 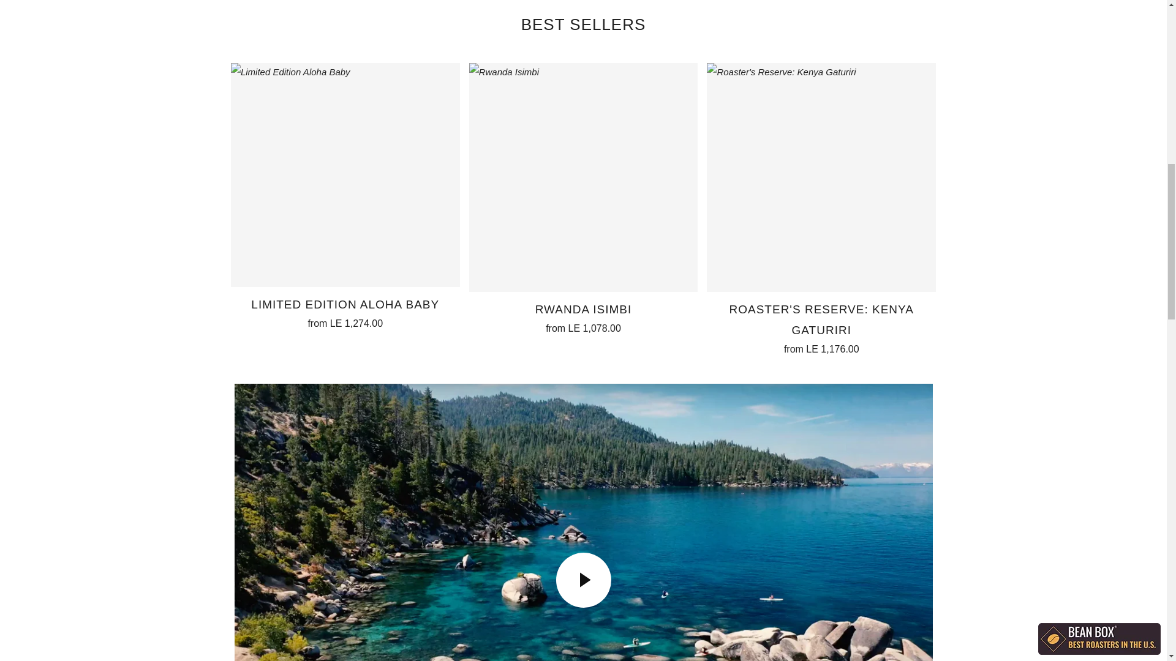 What do you see at coordinates (345, 174) in the screenshot?
I see `Limited Edition Aloha Baby` at bounding box center [345, 174].